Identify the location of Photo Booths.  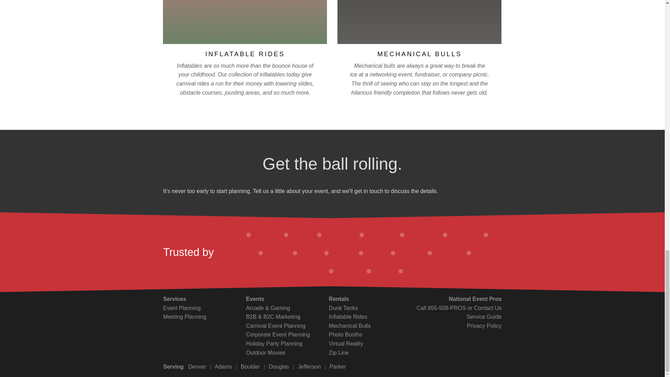
(345, 334).